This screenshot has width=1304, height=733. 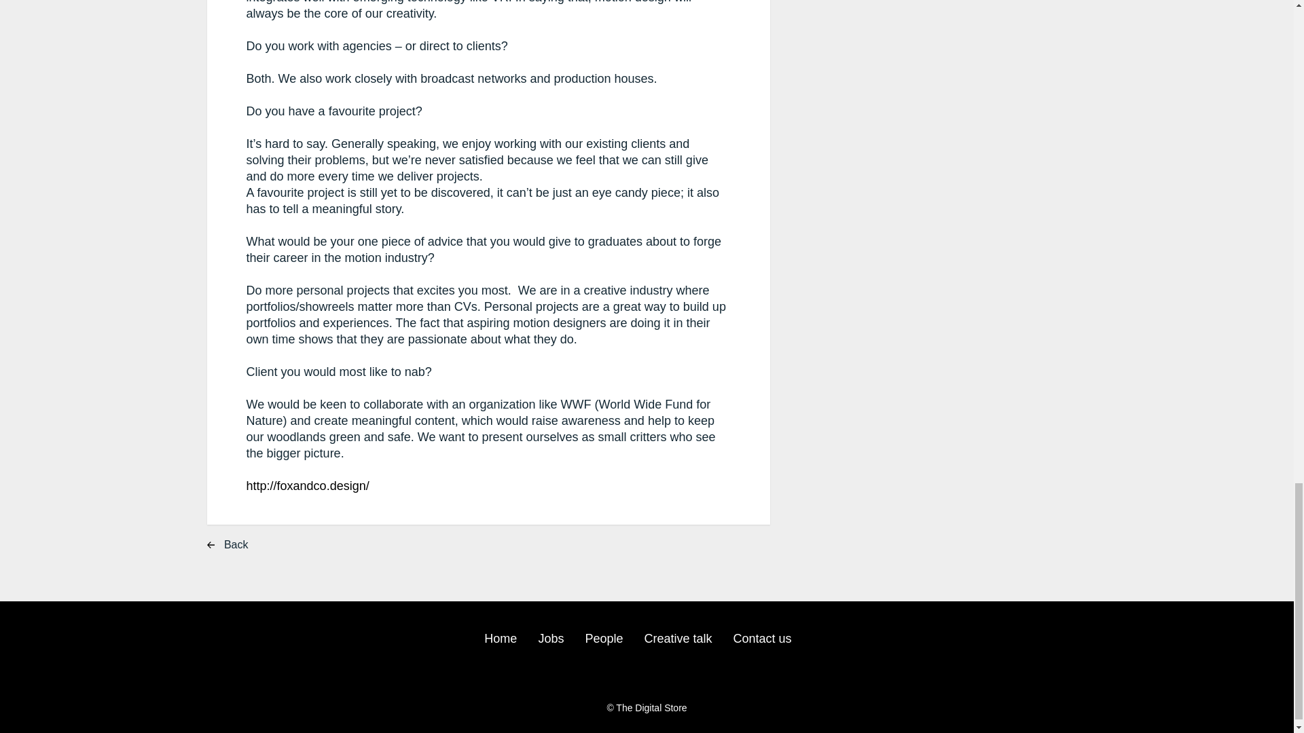 What do you see at coordinates (240, 546) in the screenshot?
I see `Back` at bounding box center [240, 546].